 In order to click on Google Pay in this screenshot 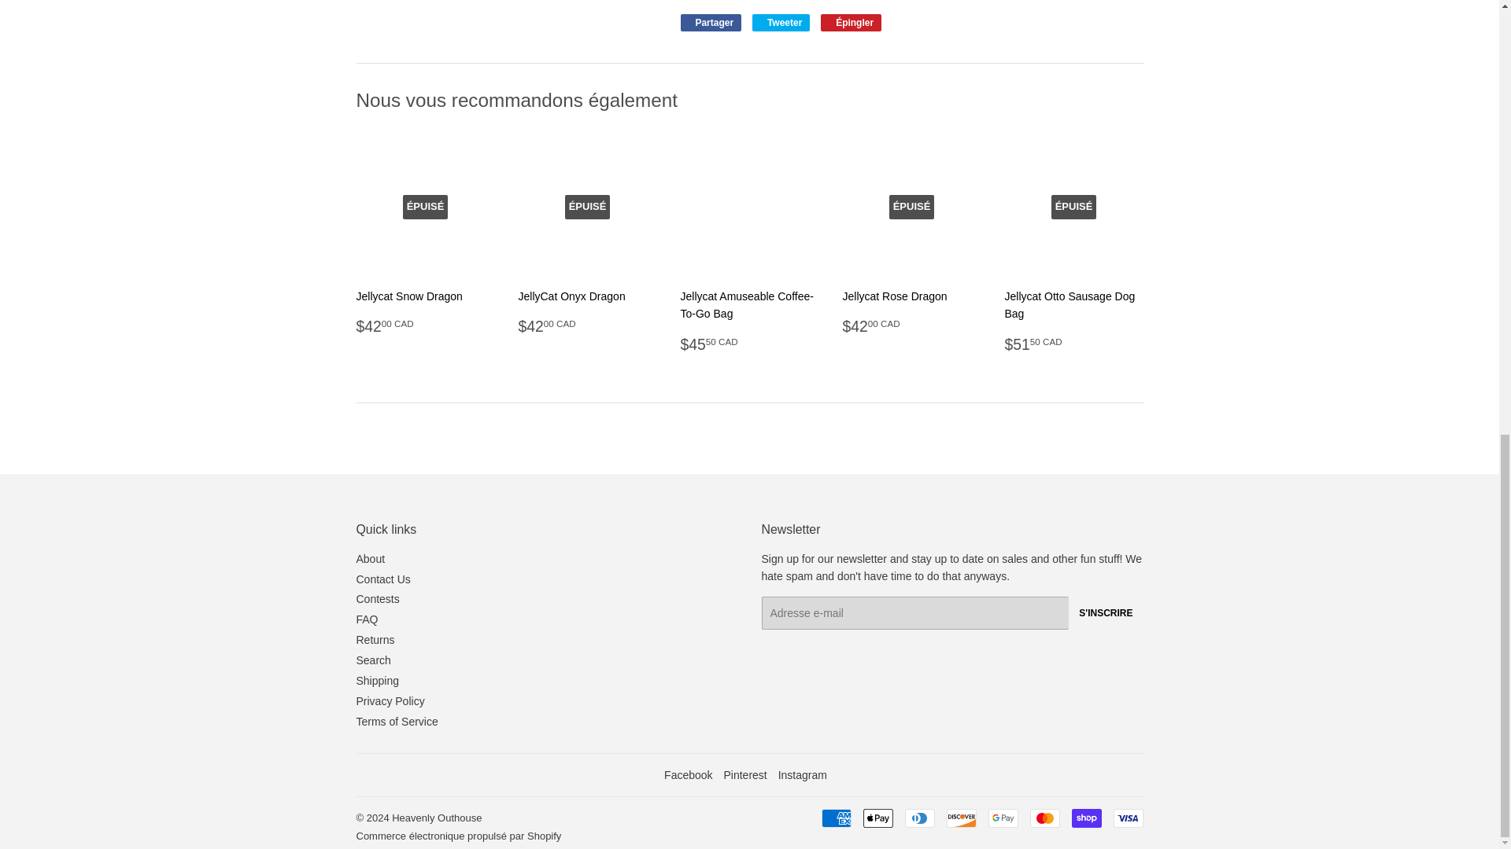, I will do `click(1003, 818)`.